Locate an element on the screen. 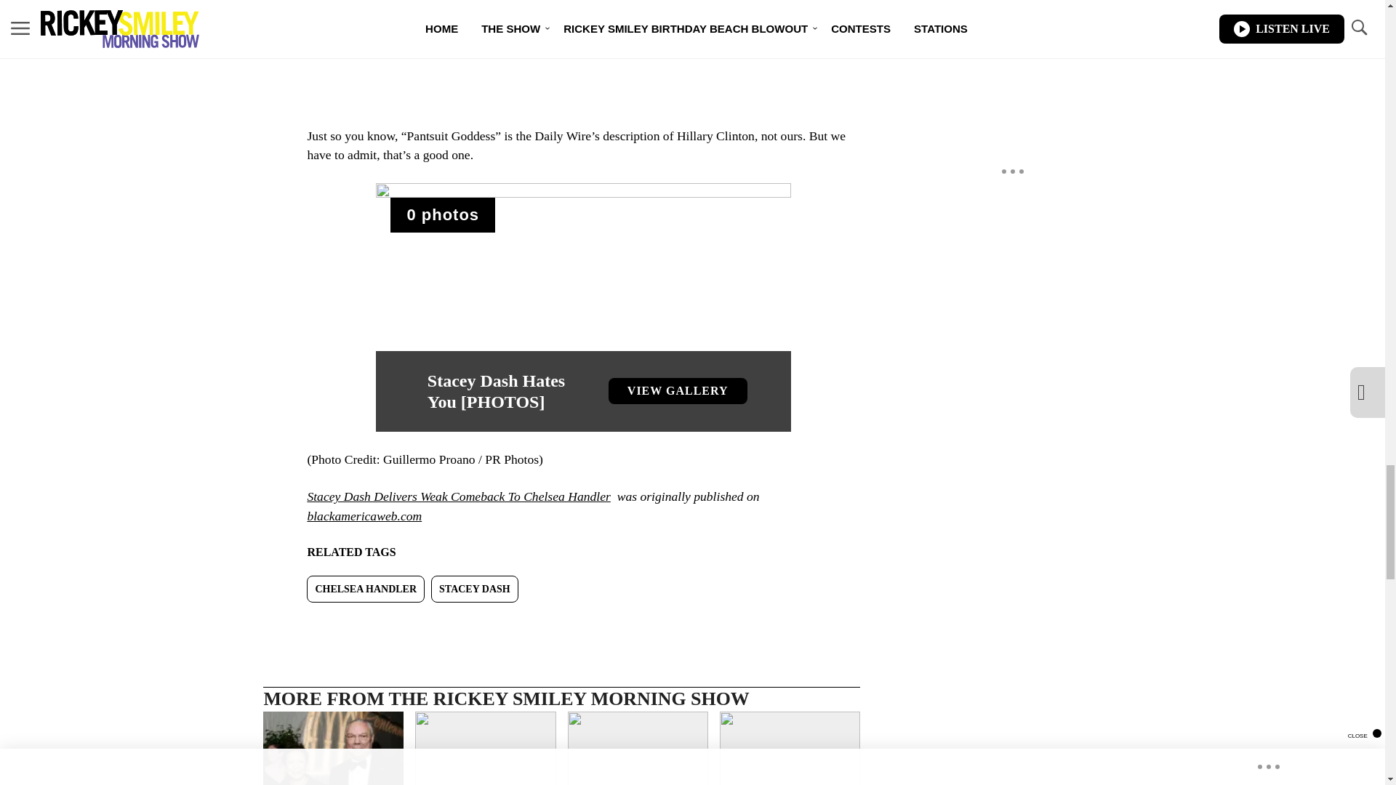 The height and width of the screenshot is (785, 1396). Actress Erica Ash Died at 46 is located at coordinates (485, 748).